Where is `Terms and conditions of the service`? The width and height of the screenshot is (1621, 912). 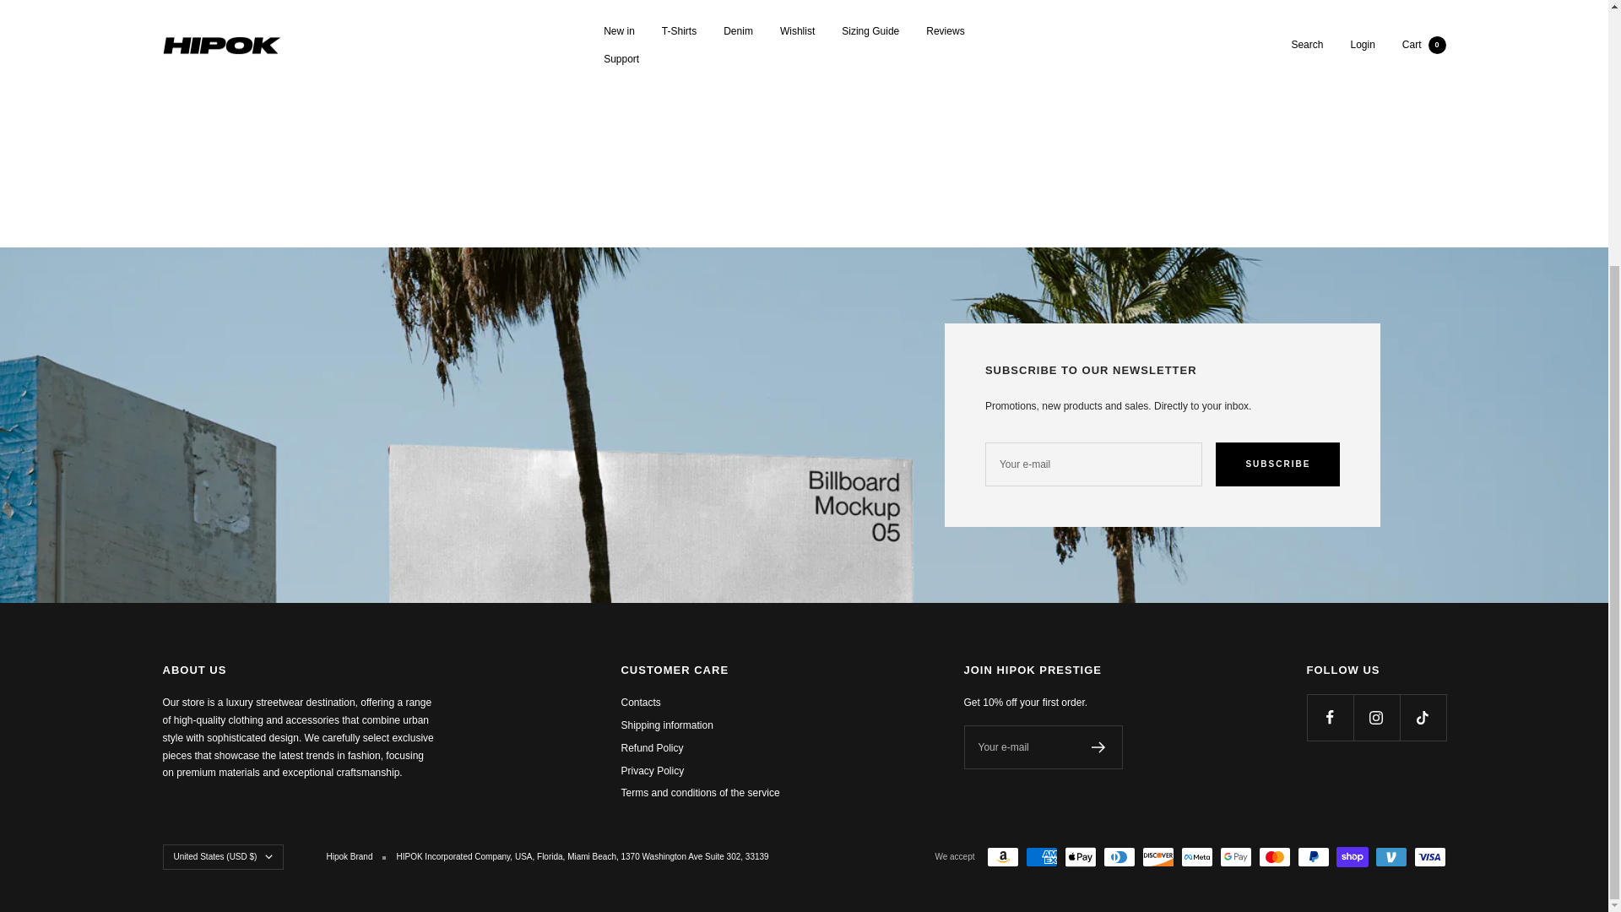
Terms and conditions of the service is located at coordinates (700, 793).